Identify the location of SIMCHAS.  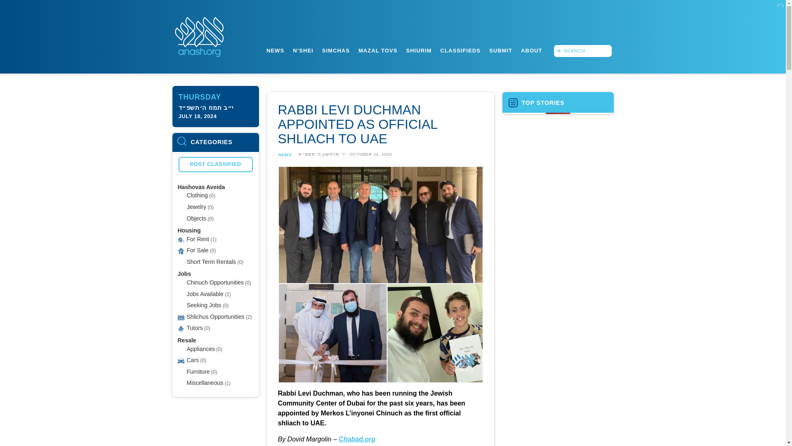
(336, 51).